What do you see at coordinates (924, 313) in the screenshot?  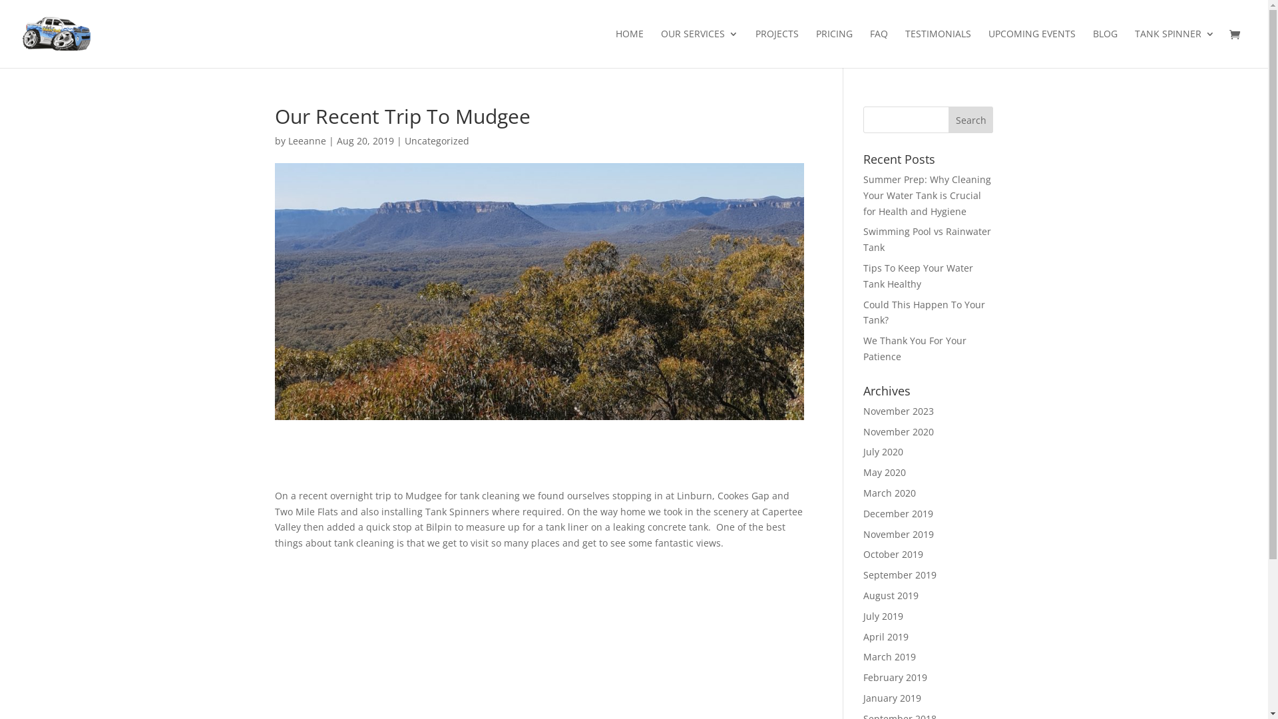 I see `Could This Happen To Your Tank?` at bounding box center [924, 313].